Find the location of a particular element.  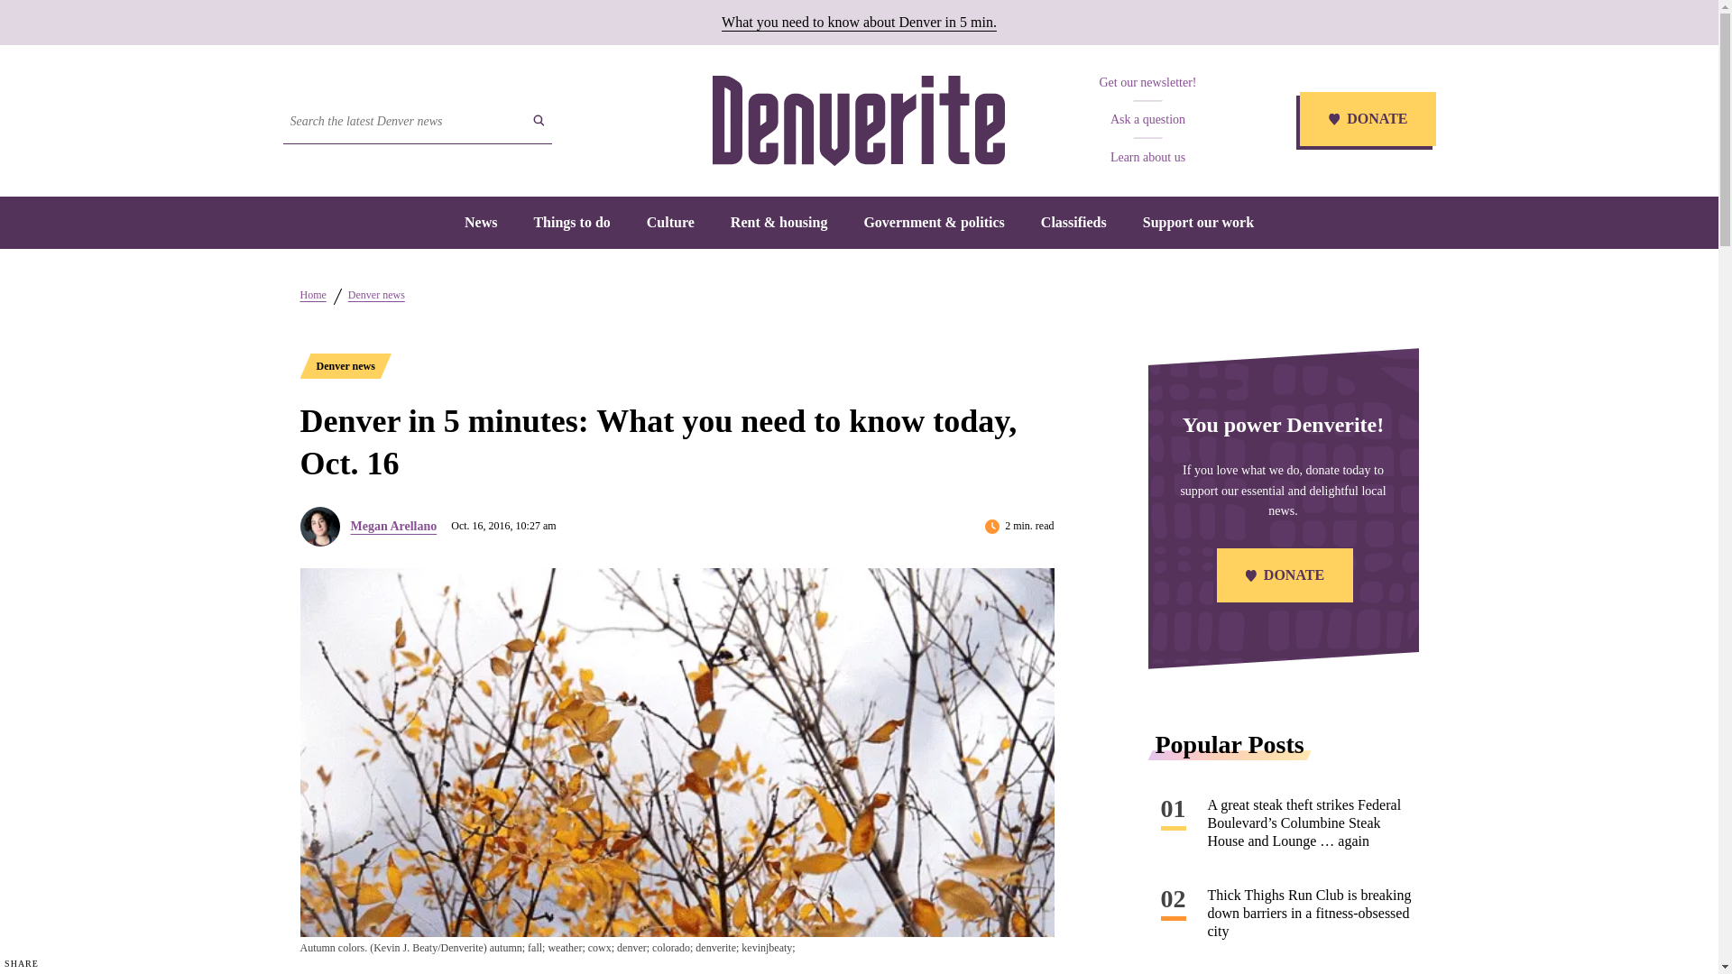

News is located at coordinates (480, 222).